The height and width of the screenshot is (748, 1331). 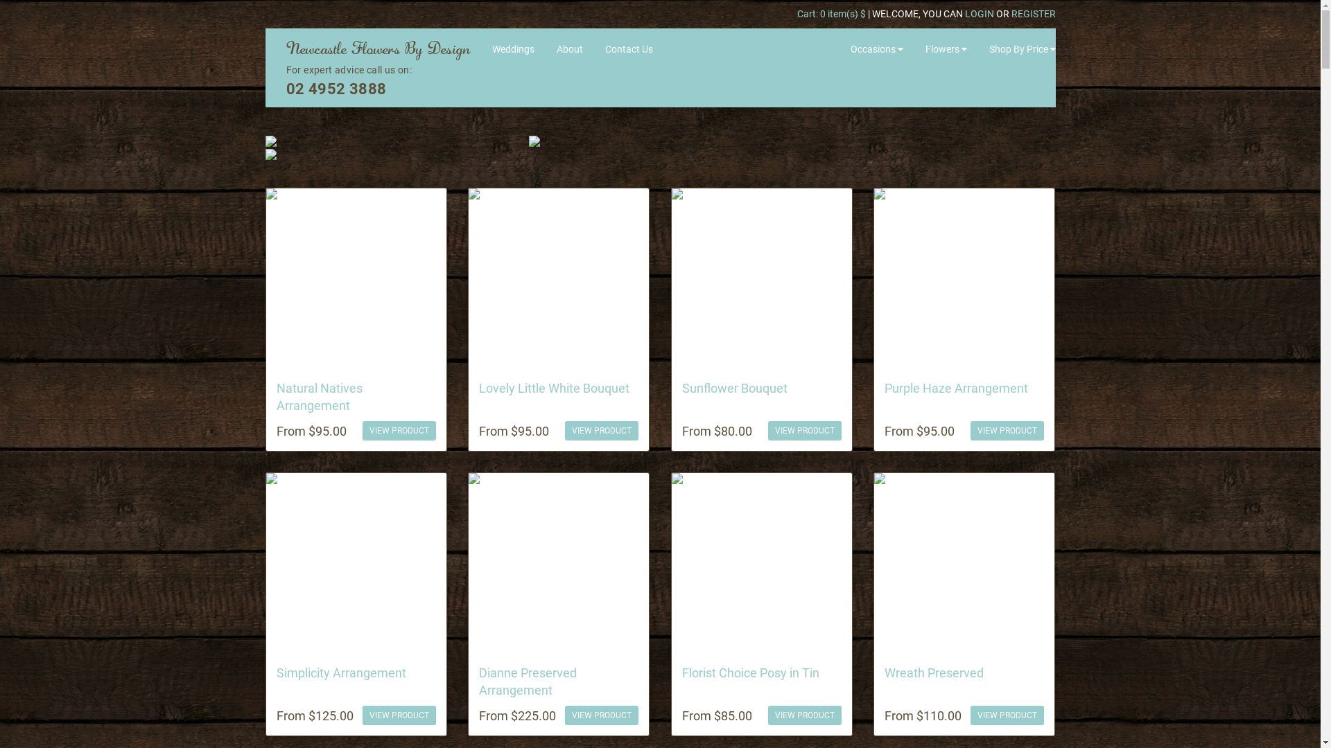 What do you see at coordinates (934, 672) in the screenshot?
I see `Wreath Preserved` at bounding box center [934, 672].